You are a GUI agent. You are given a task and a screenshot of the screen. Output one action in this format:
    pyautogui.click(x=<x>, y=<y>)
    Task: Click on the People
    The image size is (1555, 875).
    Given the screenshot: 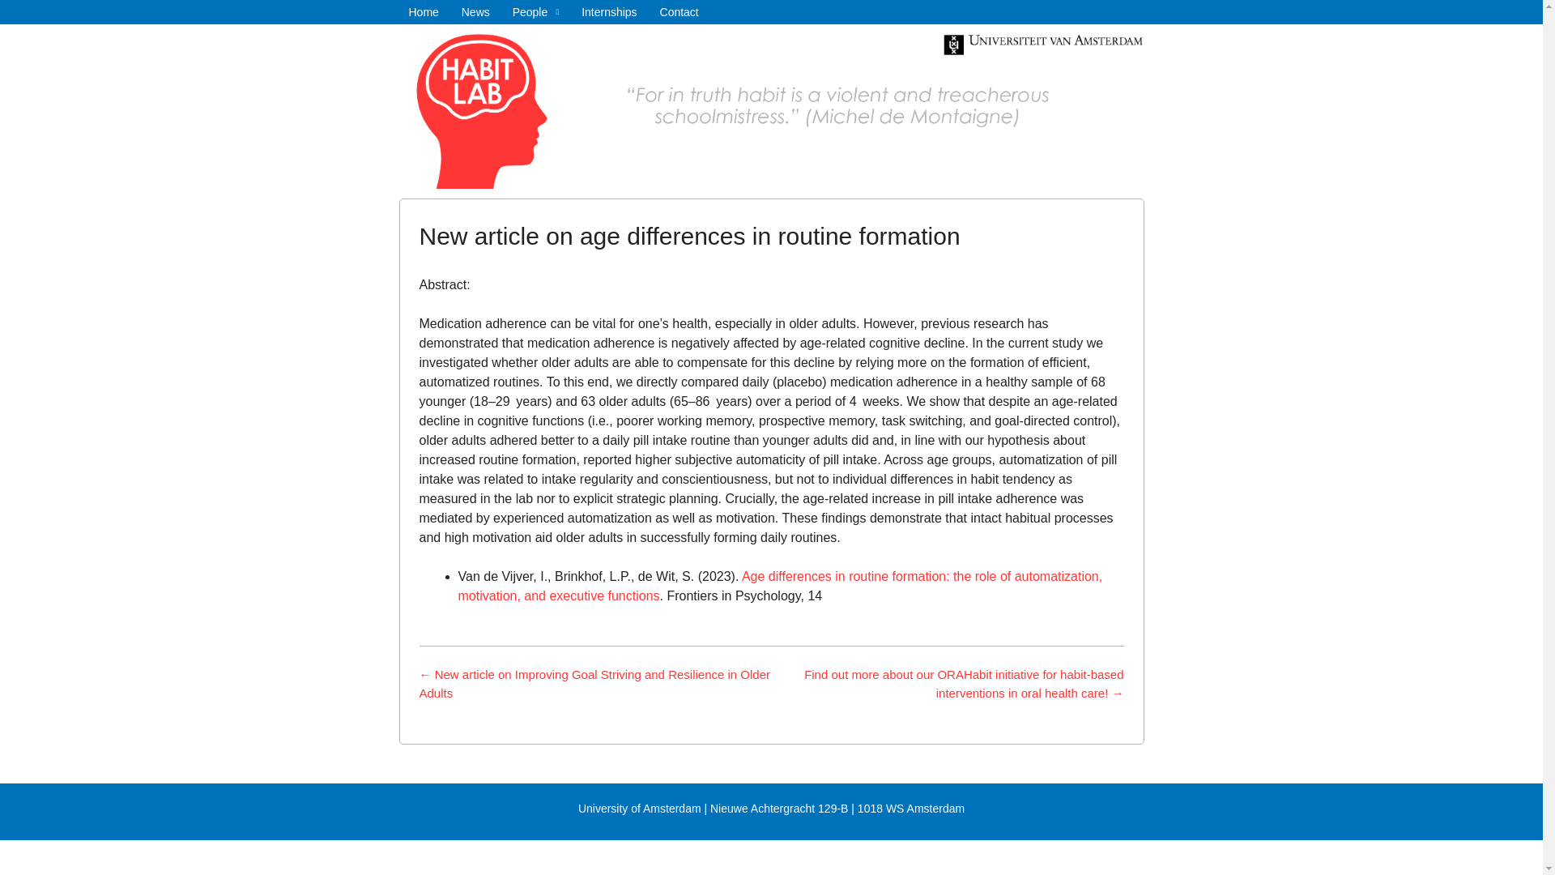 What is the action you would take?
    pyautogui.click(x=535, y=12)
    